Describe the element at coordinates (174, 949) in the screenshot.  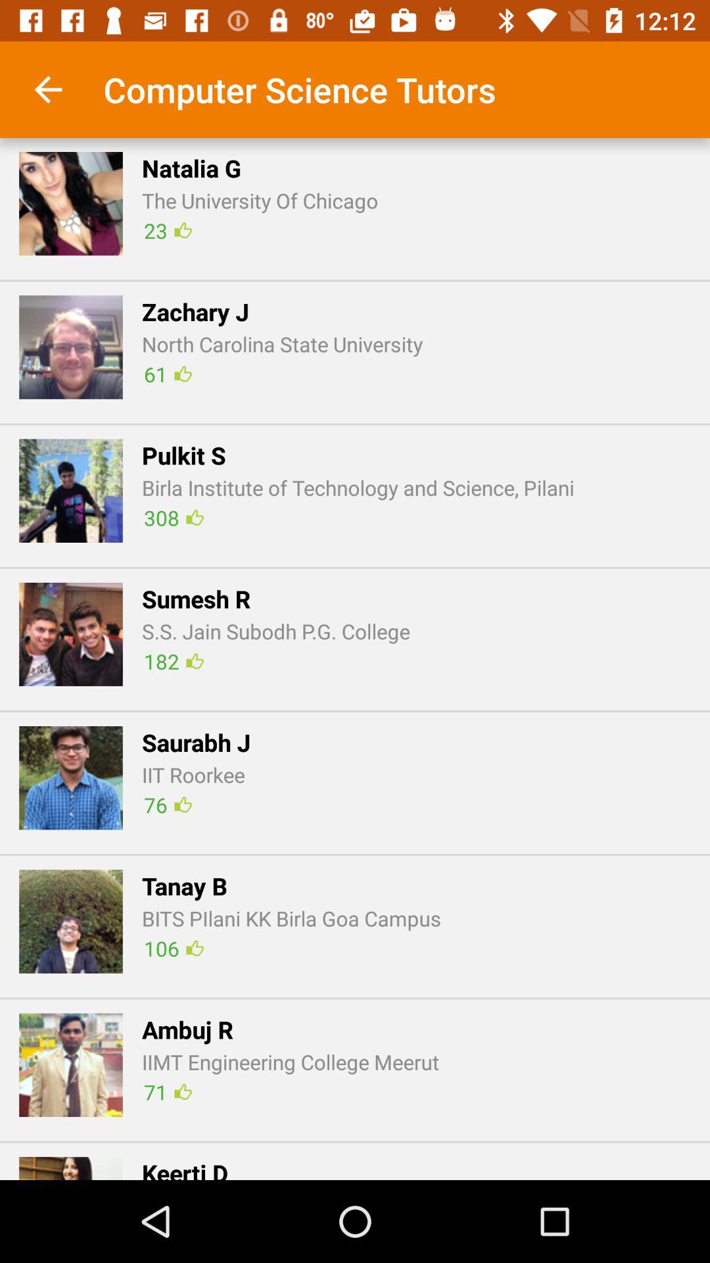
I see `choose item below the bits pilani kk` at that location.